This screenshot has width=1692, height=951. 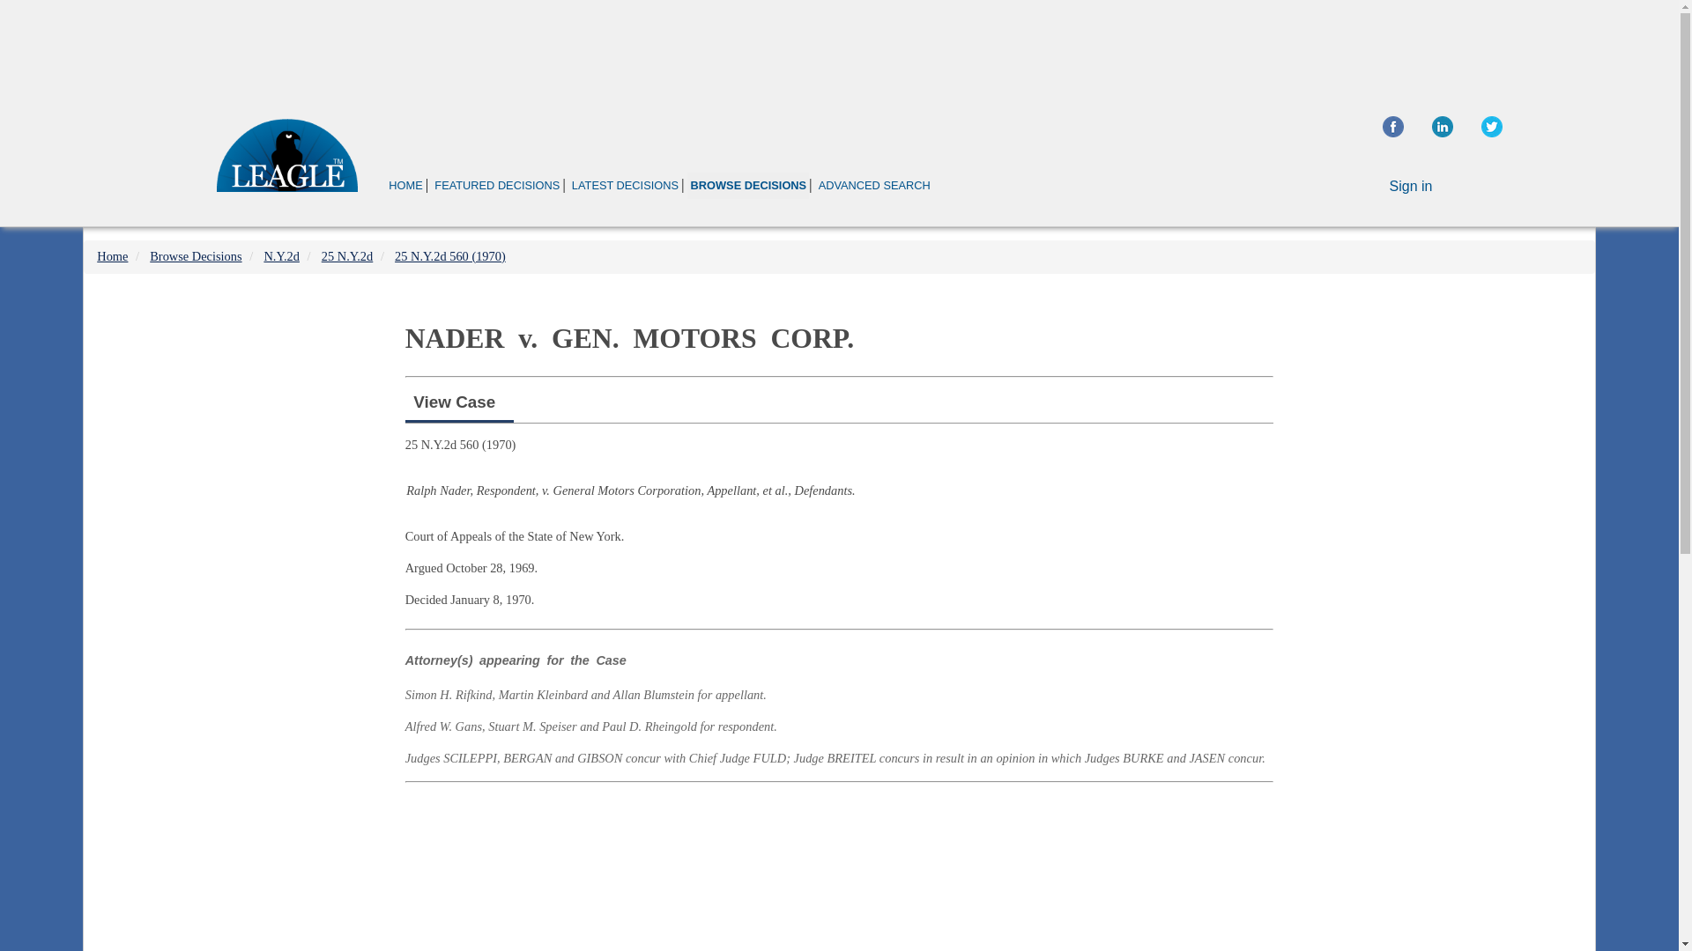 What do you see at coordinates (874, 185) in the screenshot?
I see `ADVANCED SEARCH` at bounding box center [874, 185].